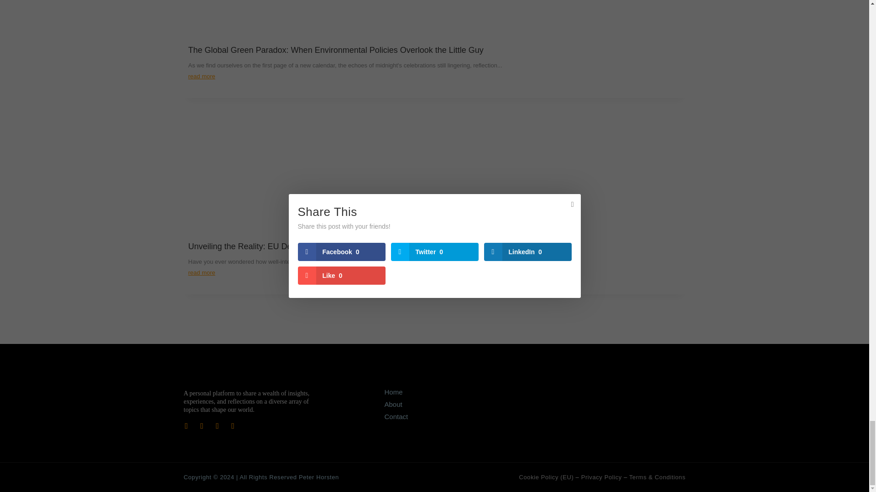 The image size is (876, 492). Describe the element at coordinates (393, 405) in the screenshot. I see `That's me` at that location.